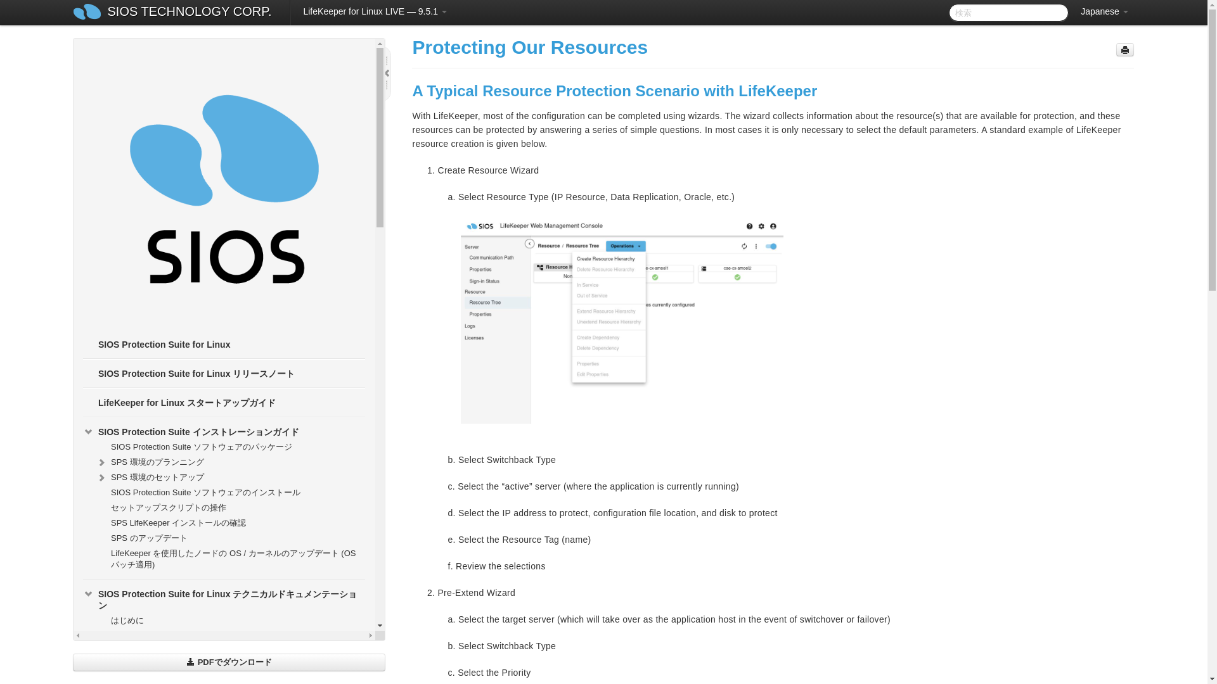  I want to click on SIOS TECHNOLOGY CORP., so click(190, 13).